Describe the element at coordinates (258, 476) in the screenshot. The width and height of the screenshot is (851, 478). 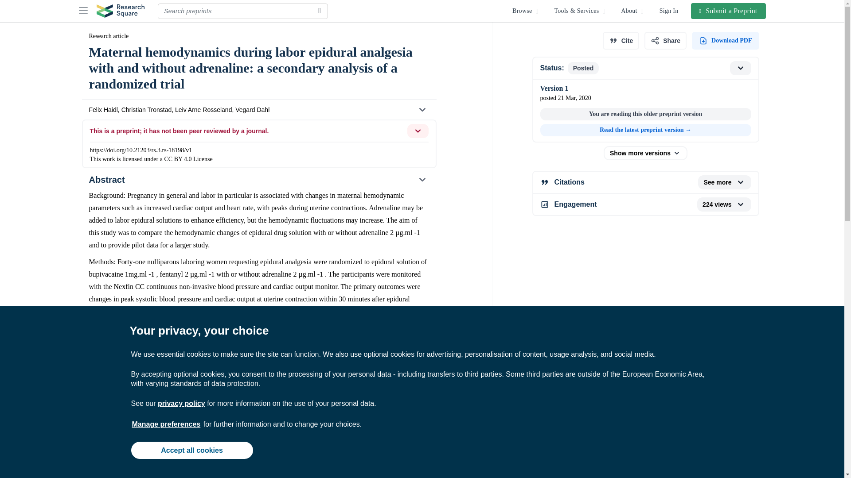
I see `Results` at that location.